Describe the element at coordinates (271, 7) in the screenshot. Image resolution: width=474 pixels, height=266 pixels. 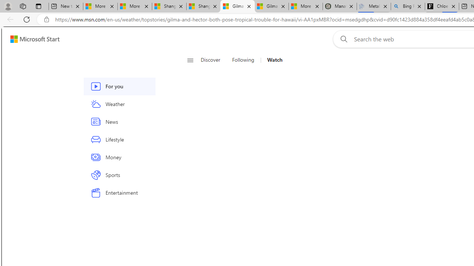
I see `Gilma and Hector both pose tropical trouble for Hawaii` at that location.